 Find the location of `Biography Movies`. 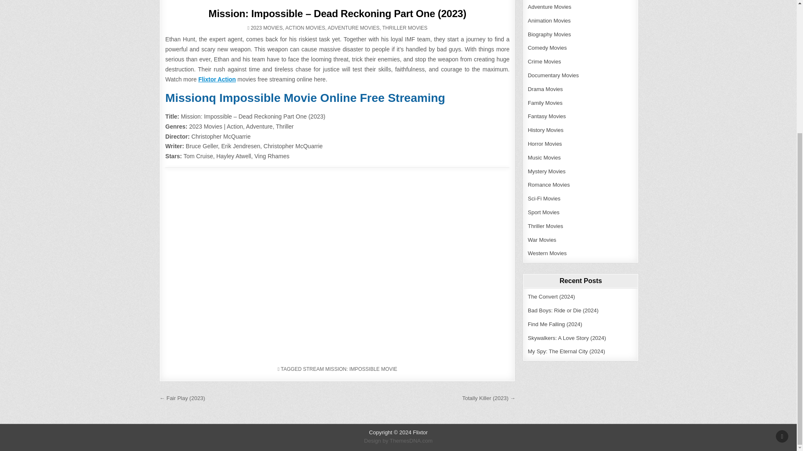

Biography Movies is located at coordinates (549, 34).